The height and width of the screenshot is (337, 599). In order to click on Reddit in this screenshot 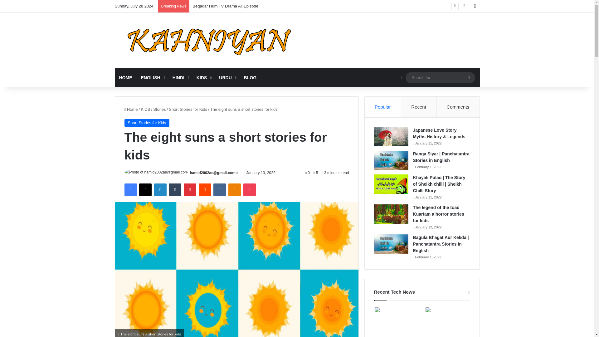, I will do `click(205, 189)`.